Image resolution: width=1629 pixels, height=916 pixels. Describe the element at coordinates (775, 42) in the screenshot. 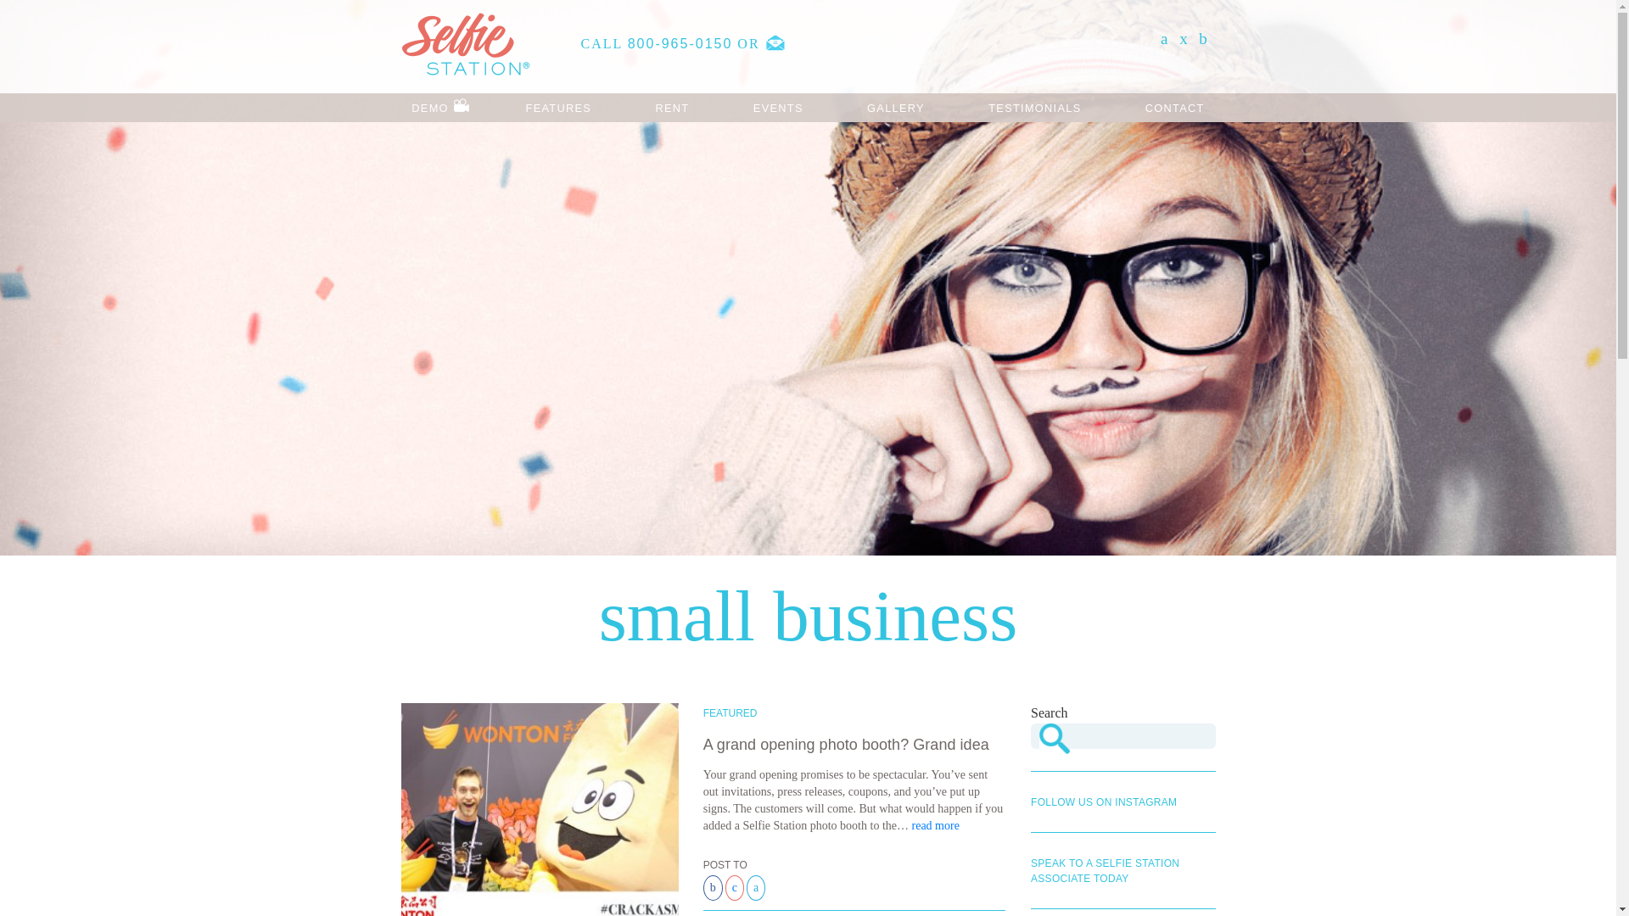

I see `EMAIL` at that location.